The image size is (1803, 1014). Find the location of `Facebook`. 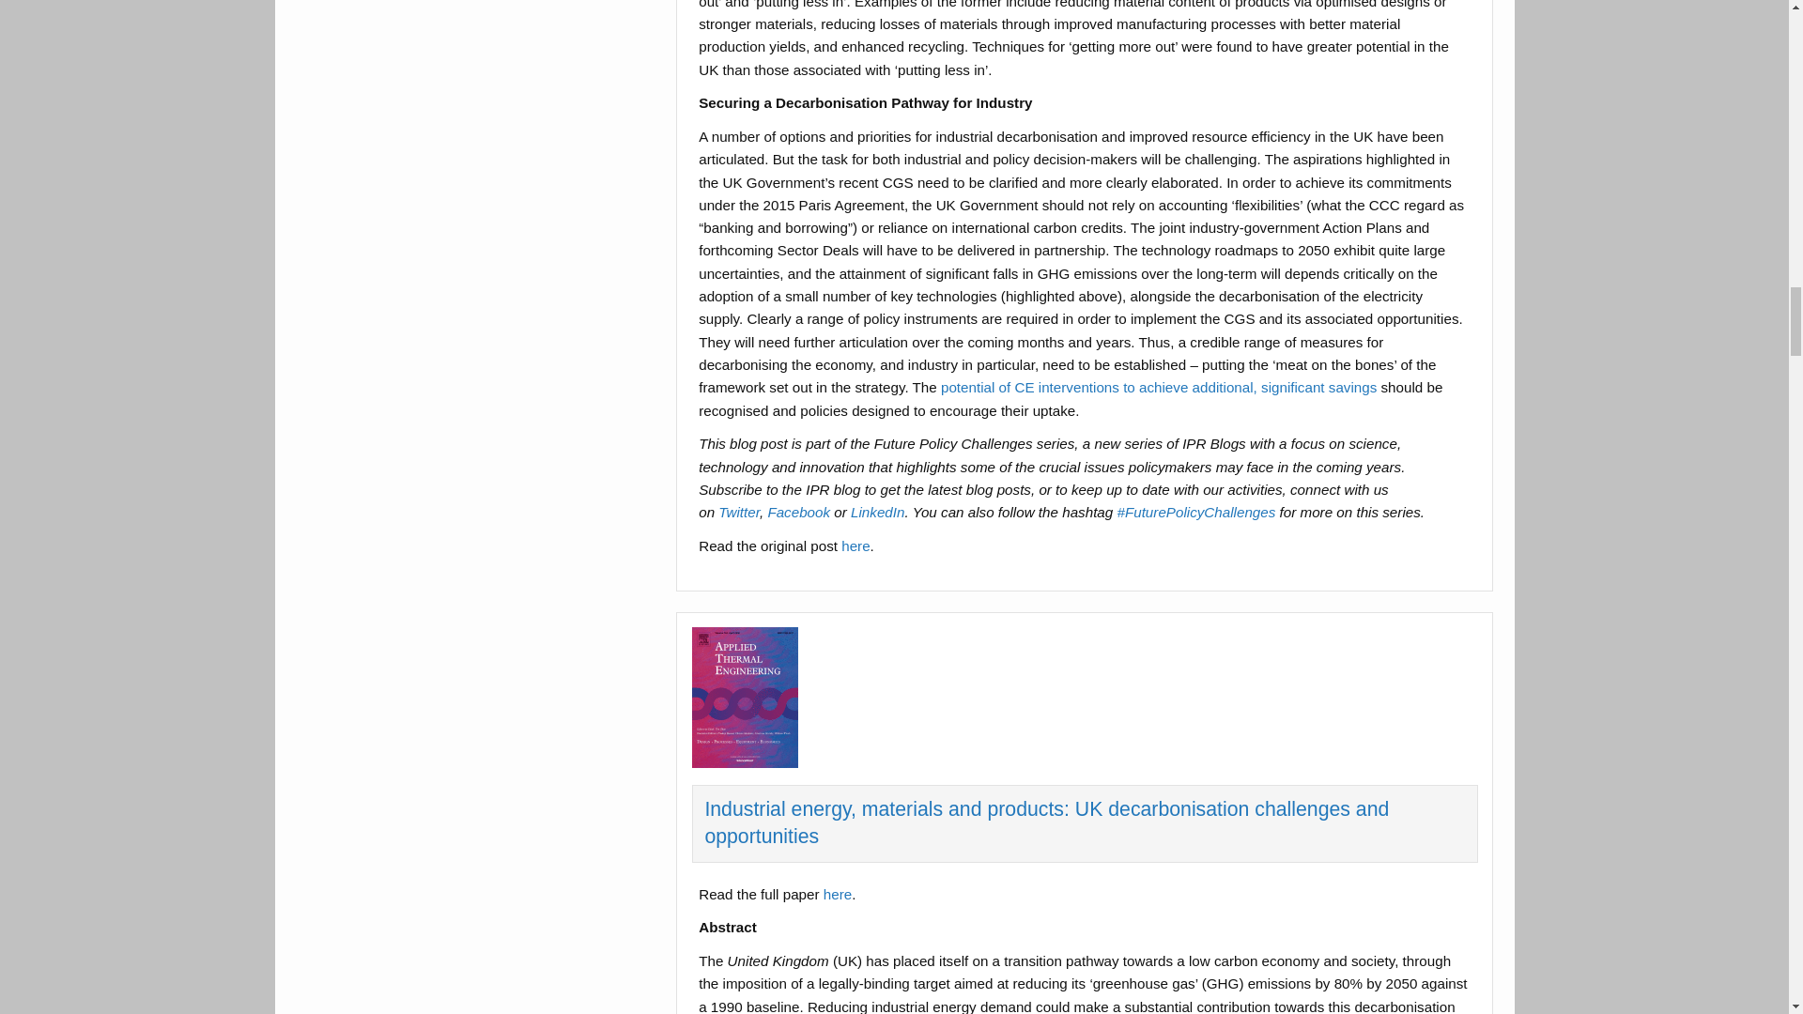

Facebook is located at coordinates (798, 512).